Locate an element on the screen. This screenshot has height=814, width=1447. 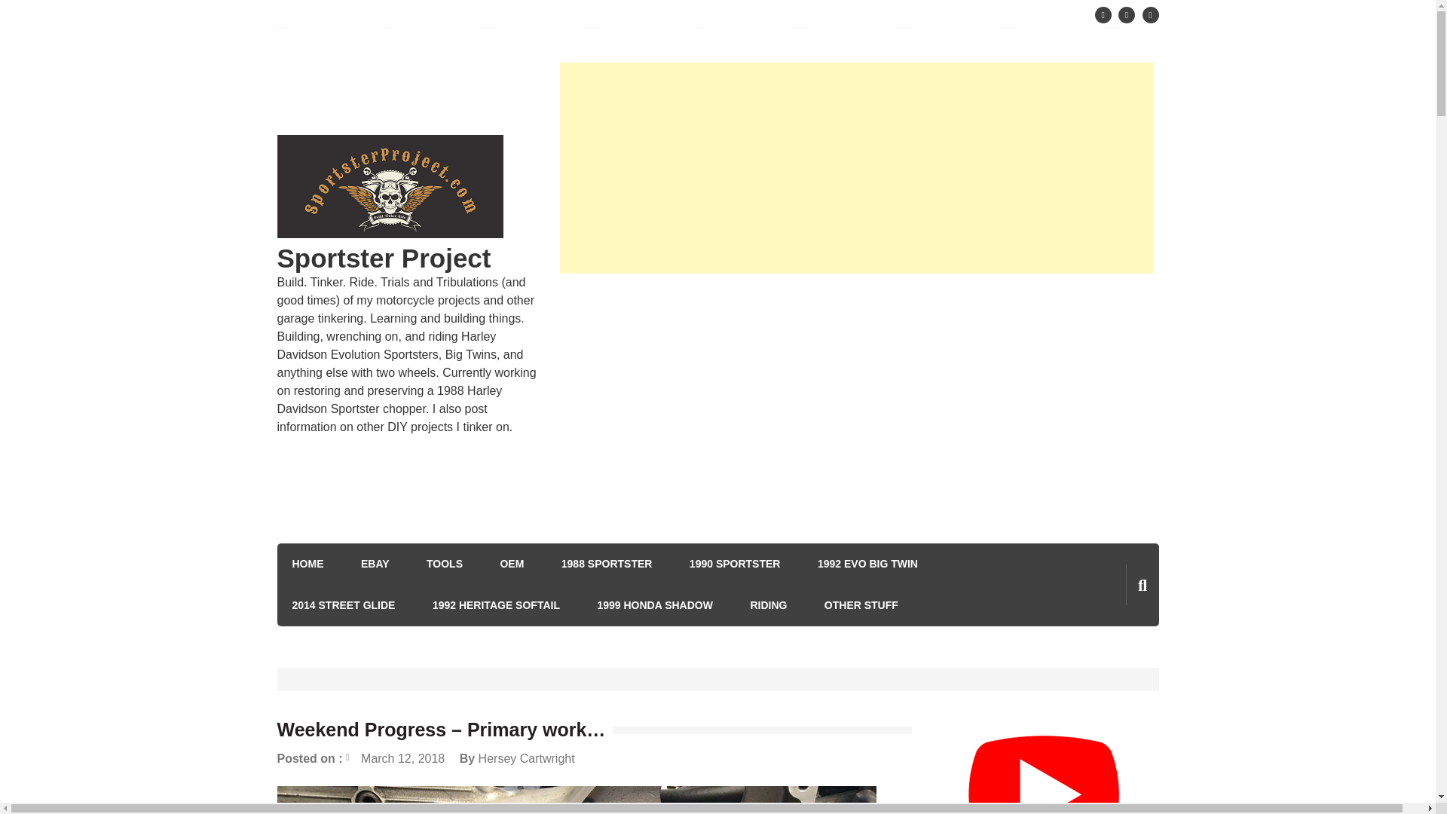
2014 STREET GLIDE is located at coordinates (344, 605).